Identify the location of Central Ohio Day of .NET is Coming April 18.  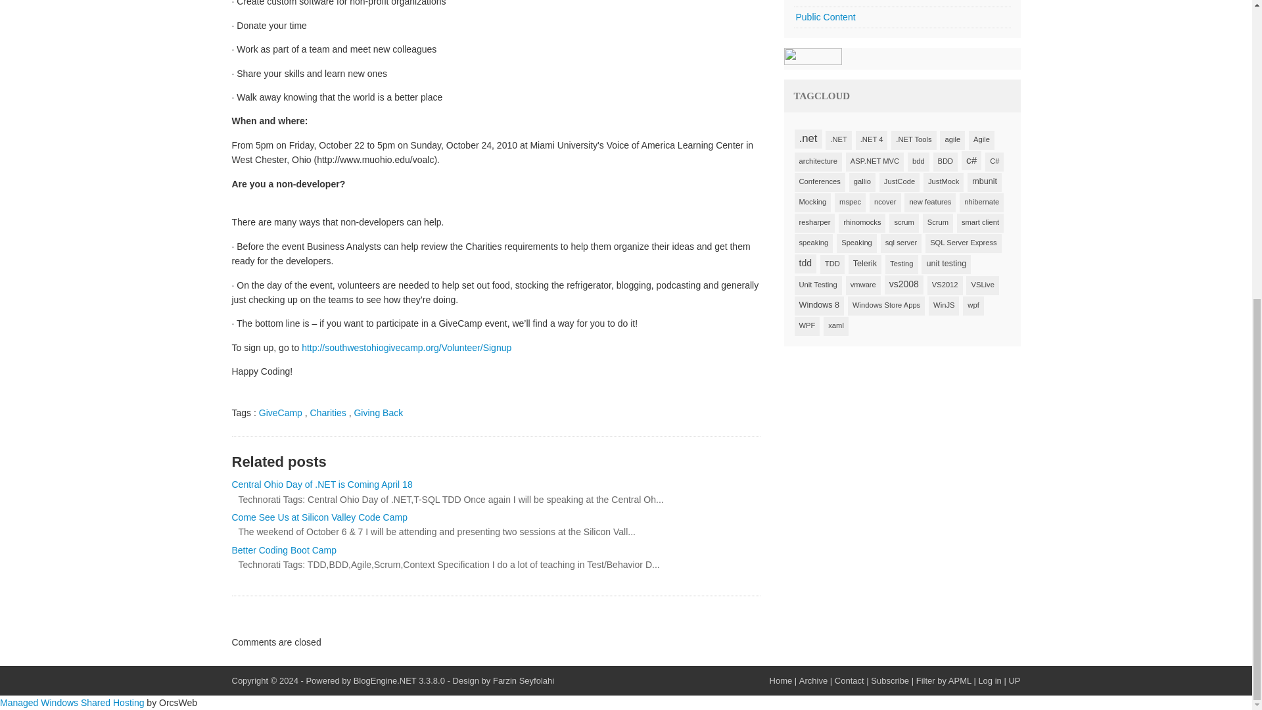
(495, 484).